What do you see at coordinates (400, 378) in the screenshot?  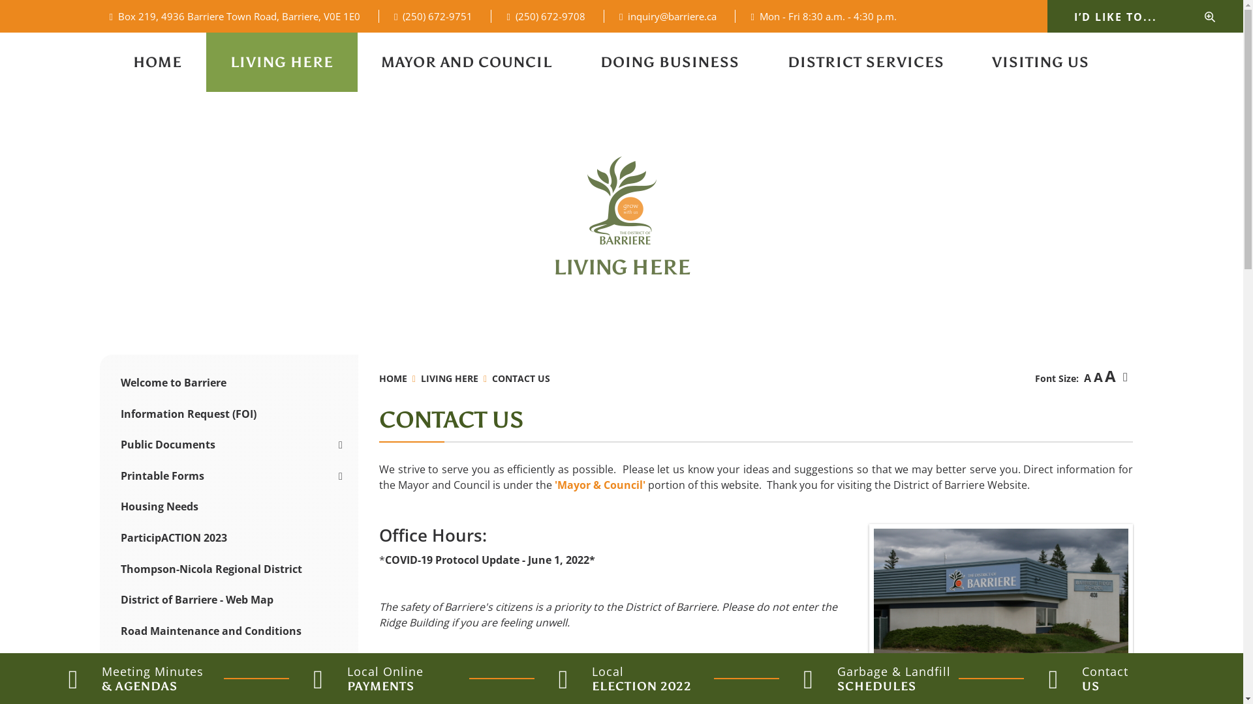 I see `HOME` at bounding box center [400, 378].